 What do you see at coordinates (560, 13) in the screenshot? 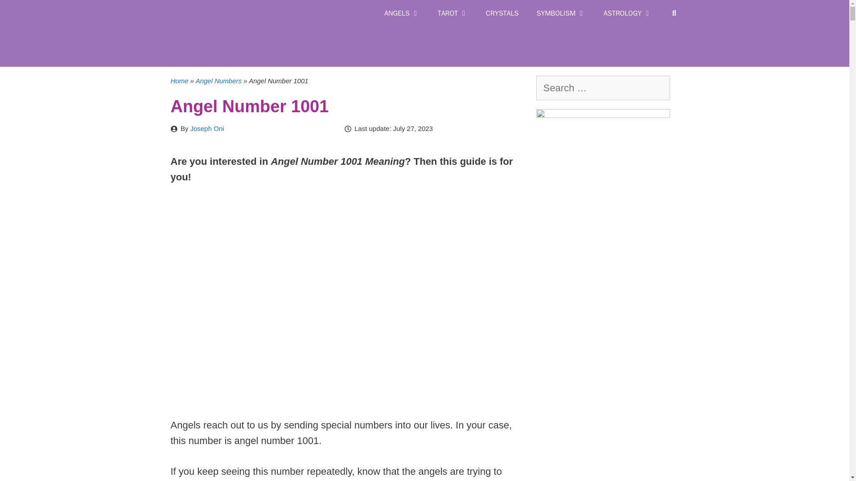
I see `SYMBOLISM` at bounding box center [560, 13].